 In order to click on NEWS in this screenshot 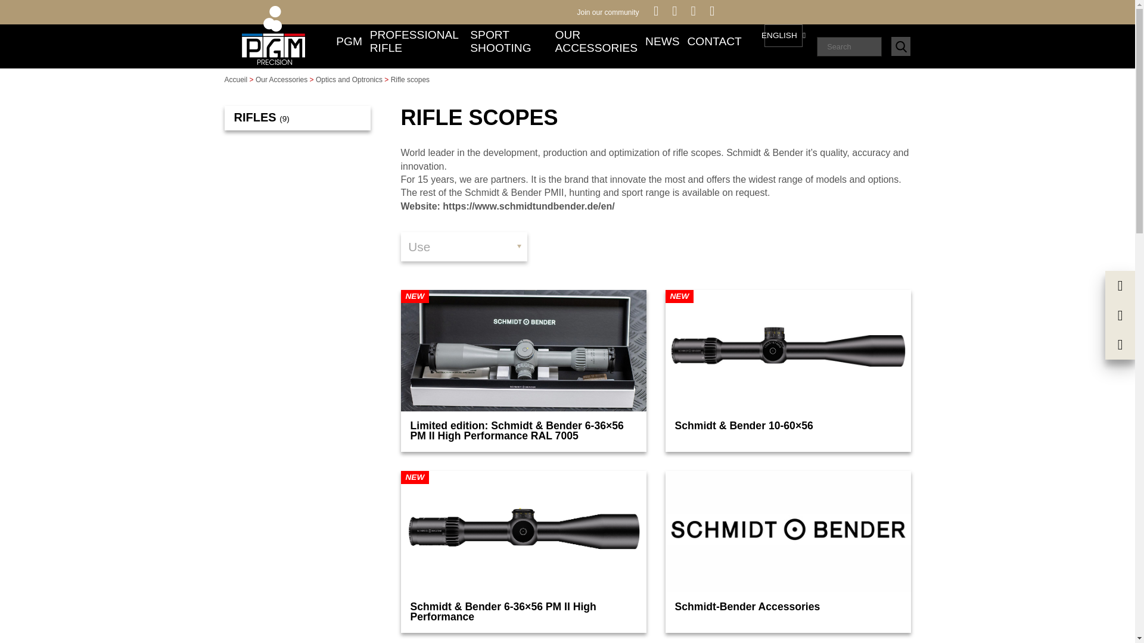, I will do `click(662, 46)`.